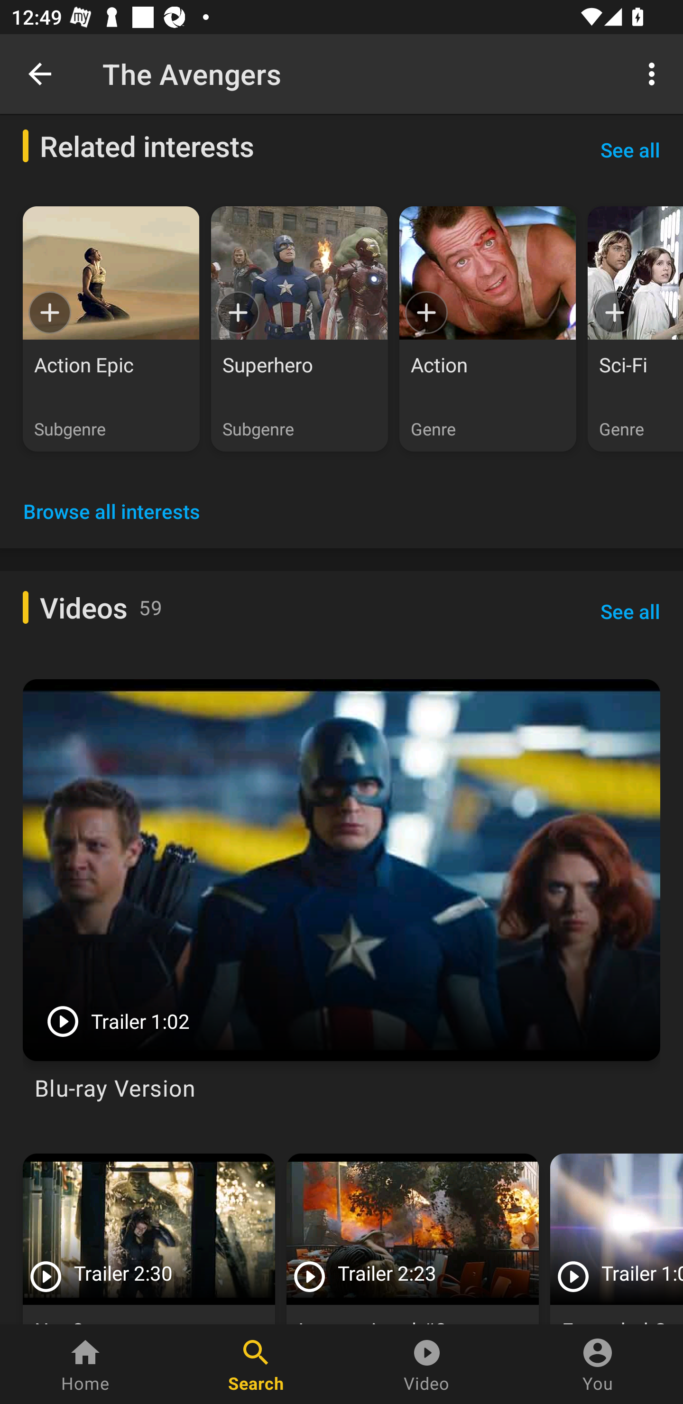 Image resolution: width=683 pixels, height=1404 pixels. What do you see at coordinates (111, 329) in the screenshot?
I see `Action Epic Subgenre` at bounding box center [111, 329].